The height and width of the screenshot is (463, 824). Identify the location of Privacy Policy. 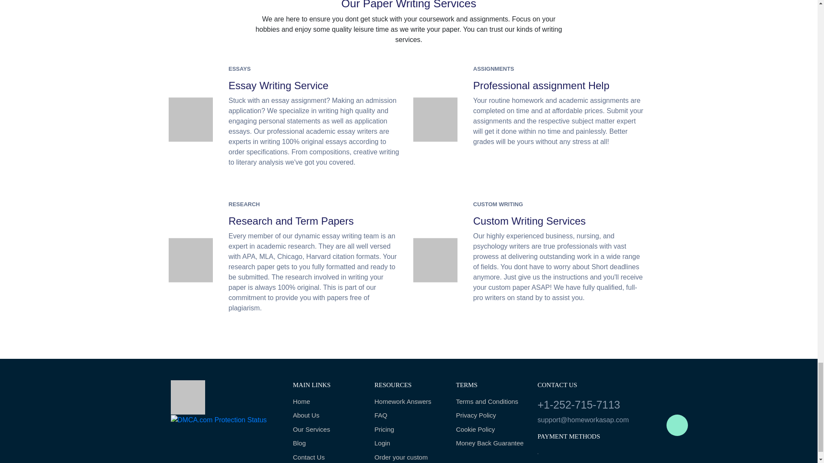
(490, 415).